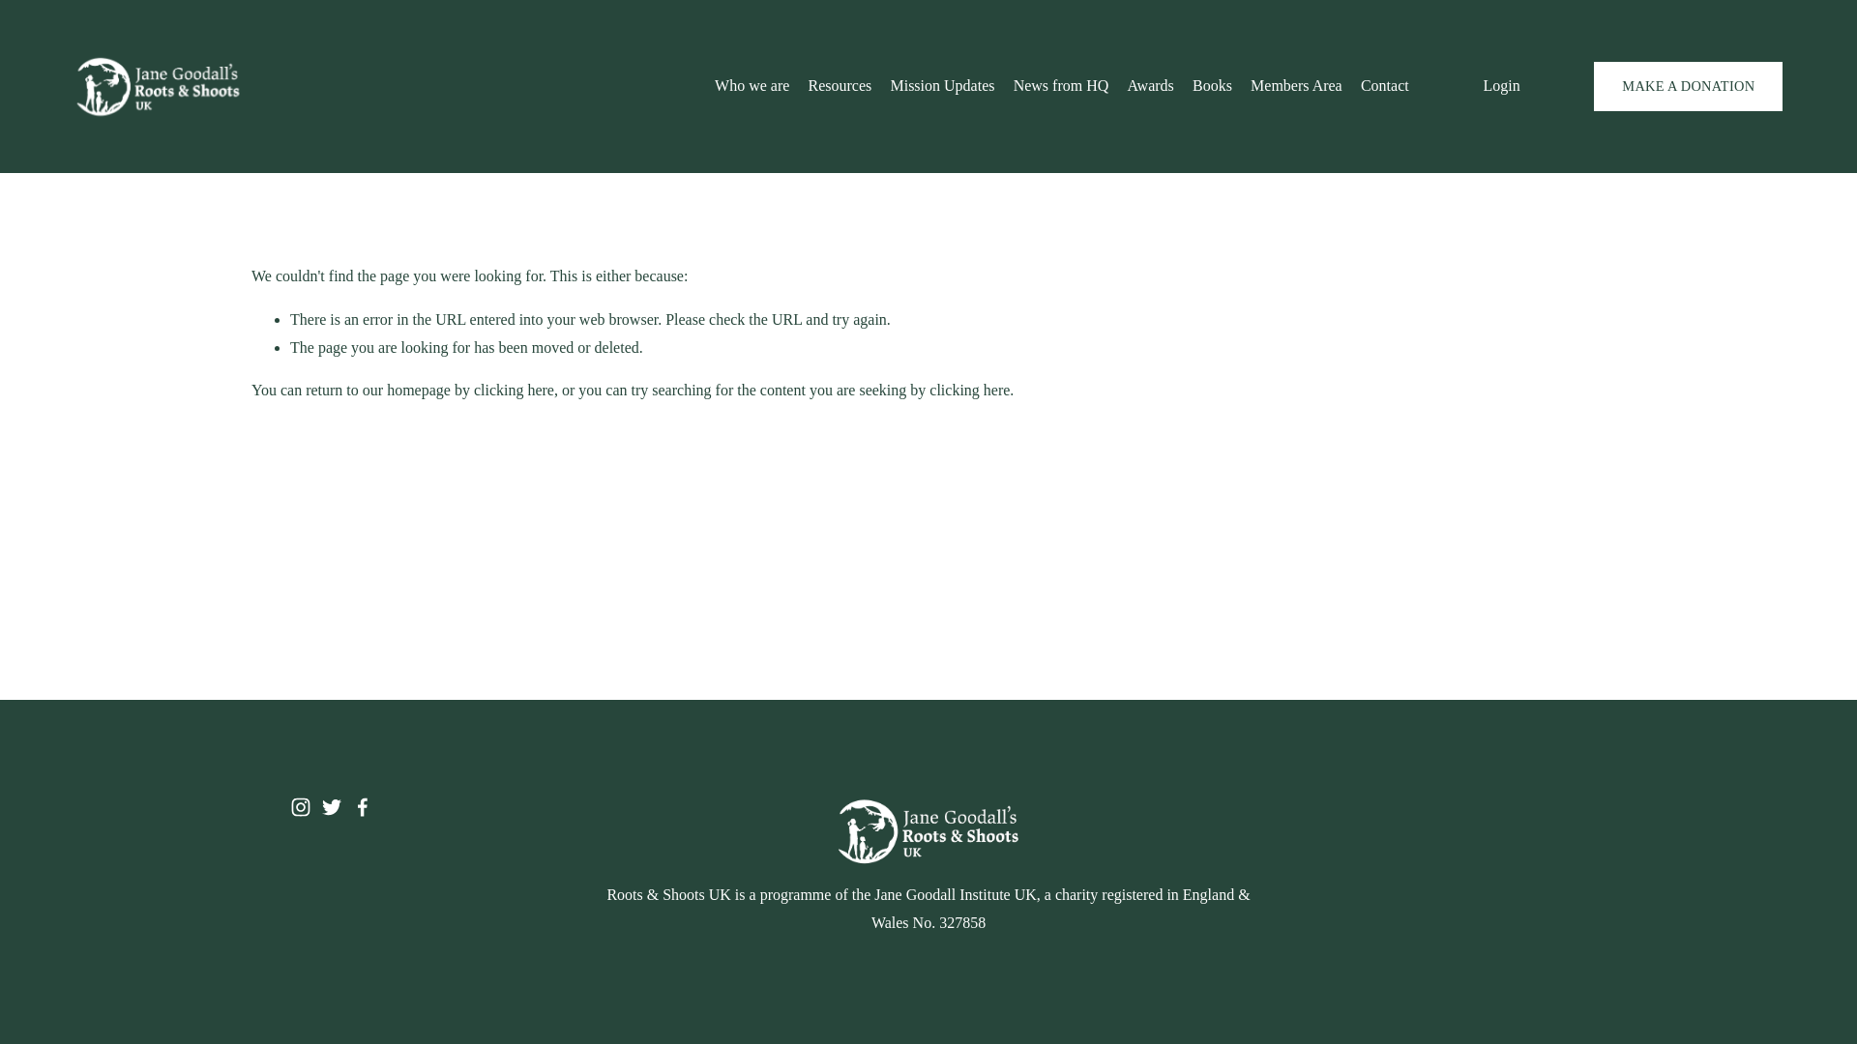 The image size is (1857, 1044). Describe the element at coordinates (752, 87) in the screenshot. I see `Who we are` at that location.